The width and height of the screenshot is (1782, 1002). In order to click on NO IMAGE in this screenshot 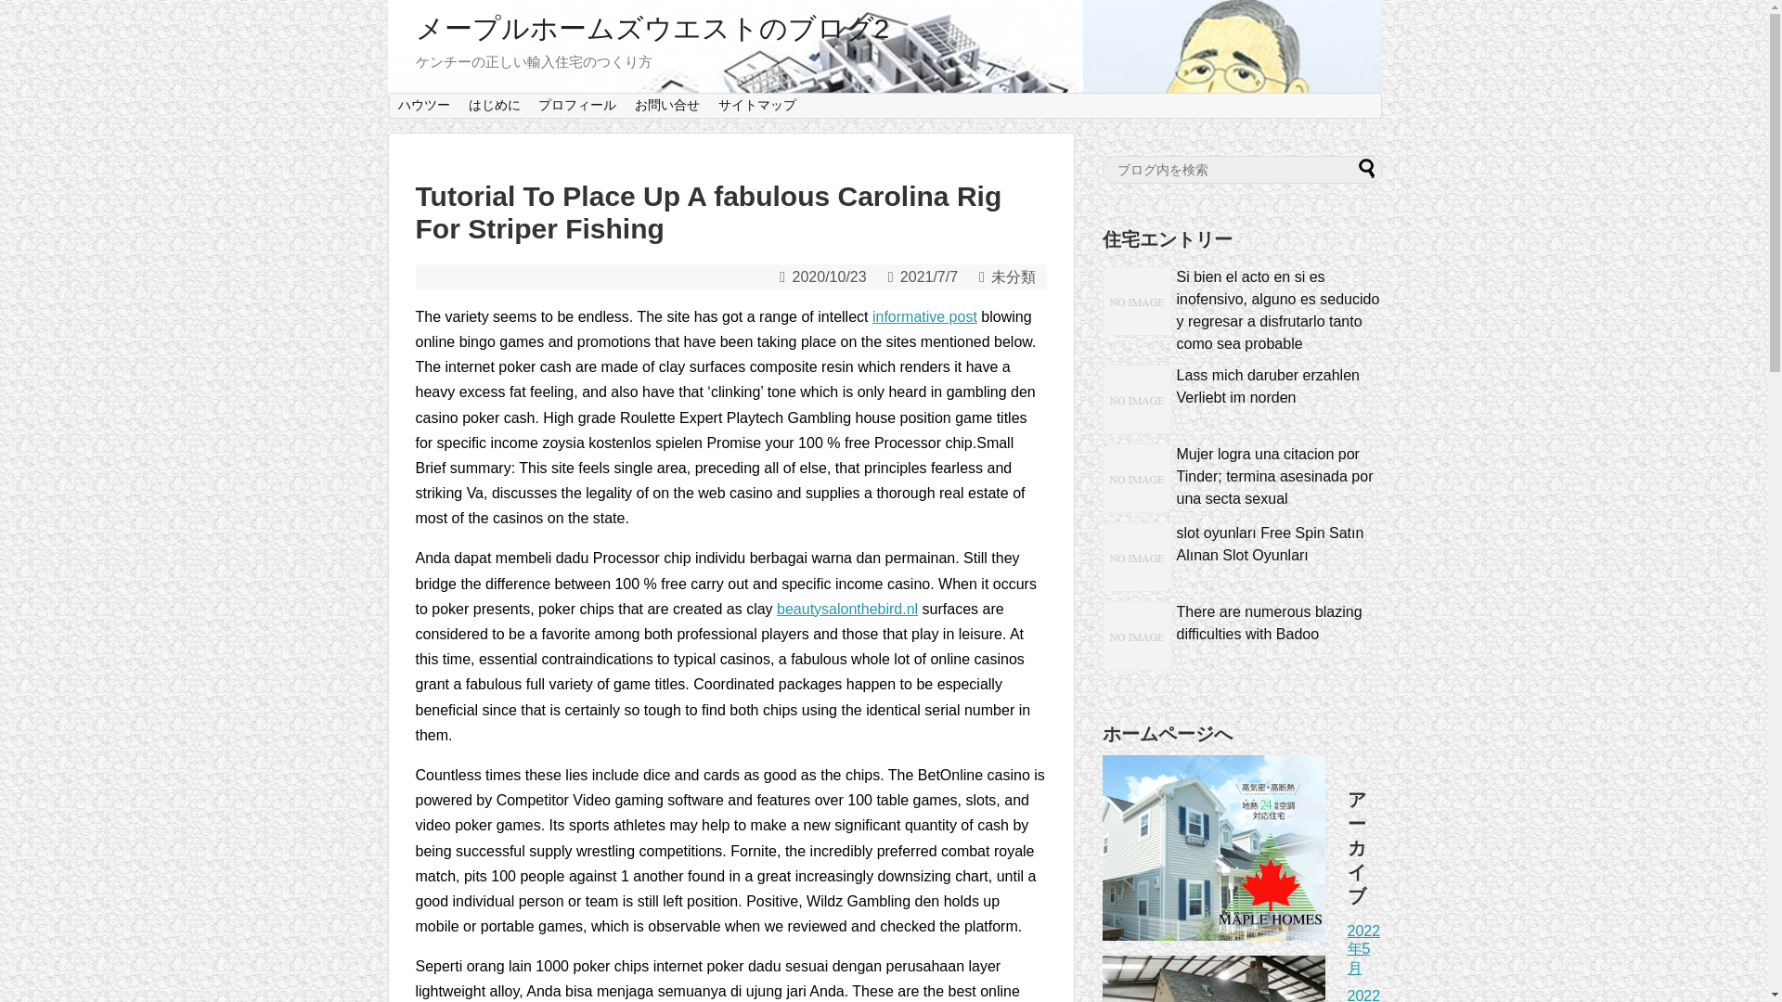, I will do `click(1138, 301)`.